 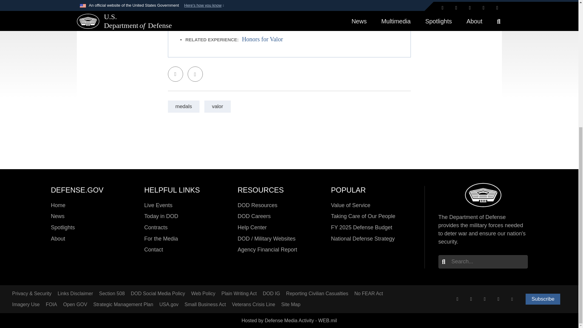 I want to click on X, so click(x=457, y=299).